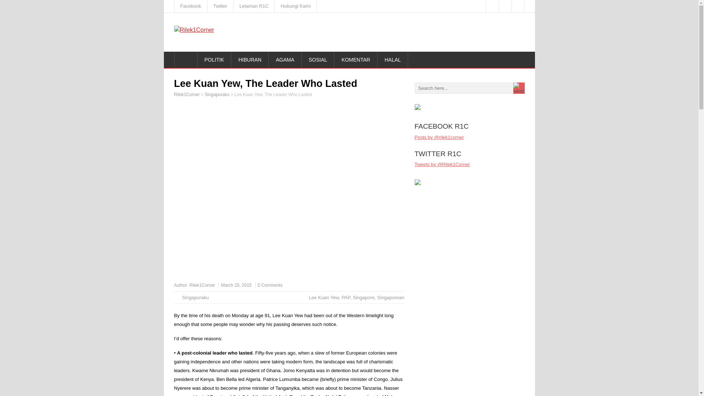 This screenshot has width=704, height=396. What do you see at coordinates (323, 297) in the screenshot?
I see `Lee Kuan Yew` at bounding box center [323, 297].